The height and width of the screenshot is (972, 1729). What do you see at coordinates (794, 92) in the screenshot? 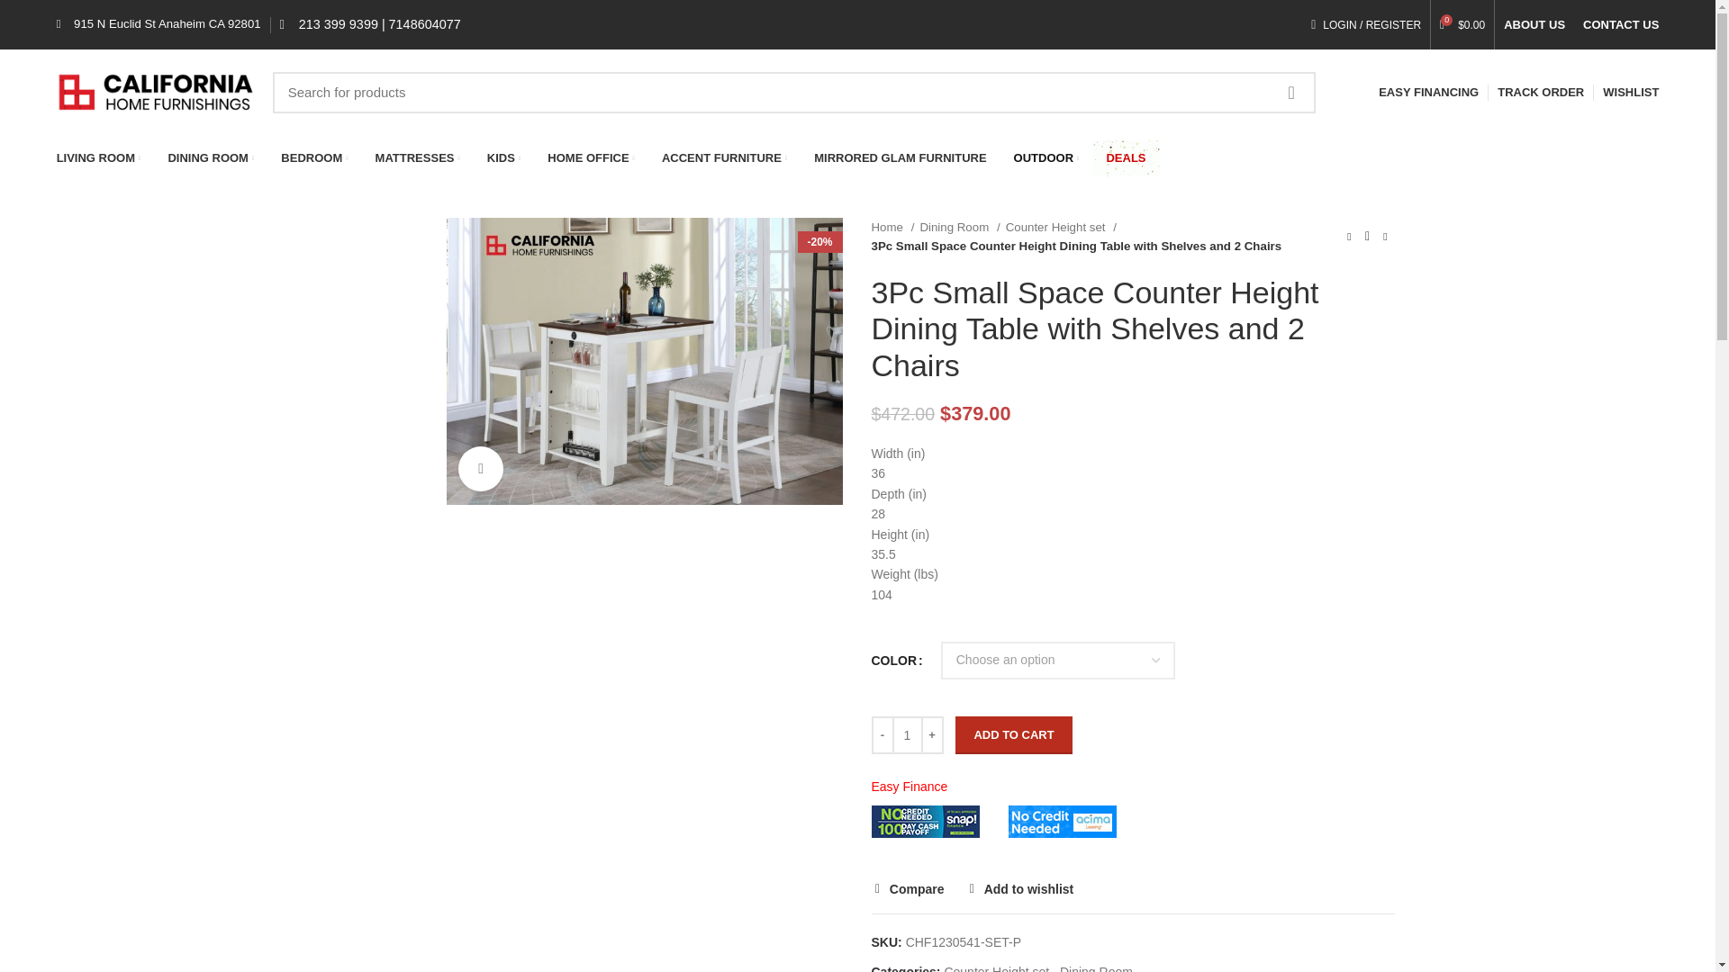
I see `Search for products` at bounding box center [794, 92].